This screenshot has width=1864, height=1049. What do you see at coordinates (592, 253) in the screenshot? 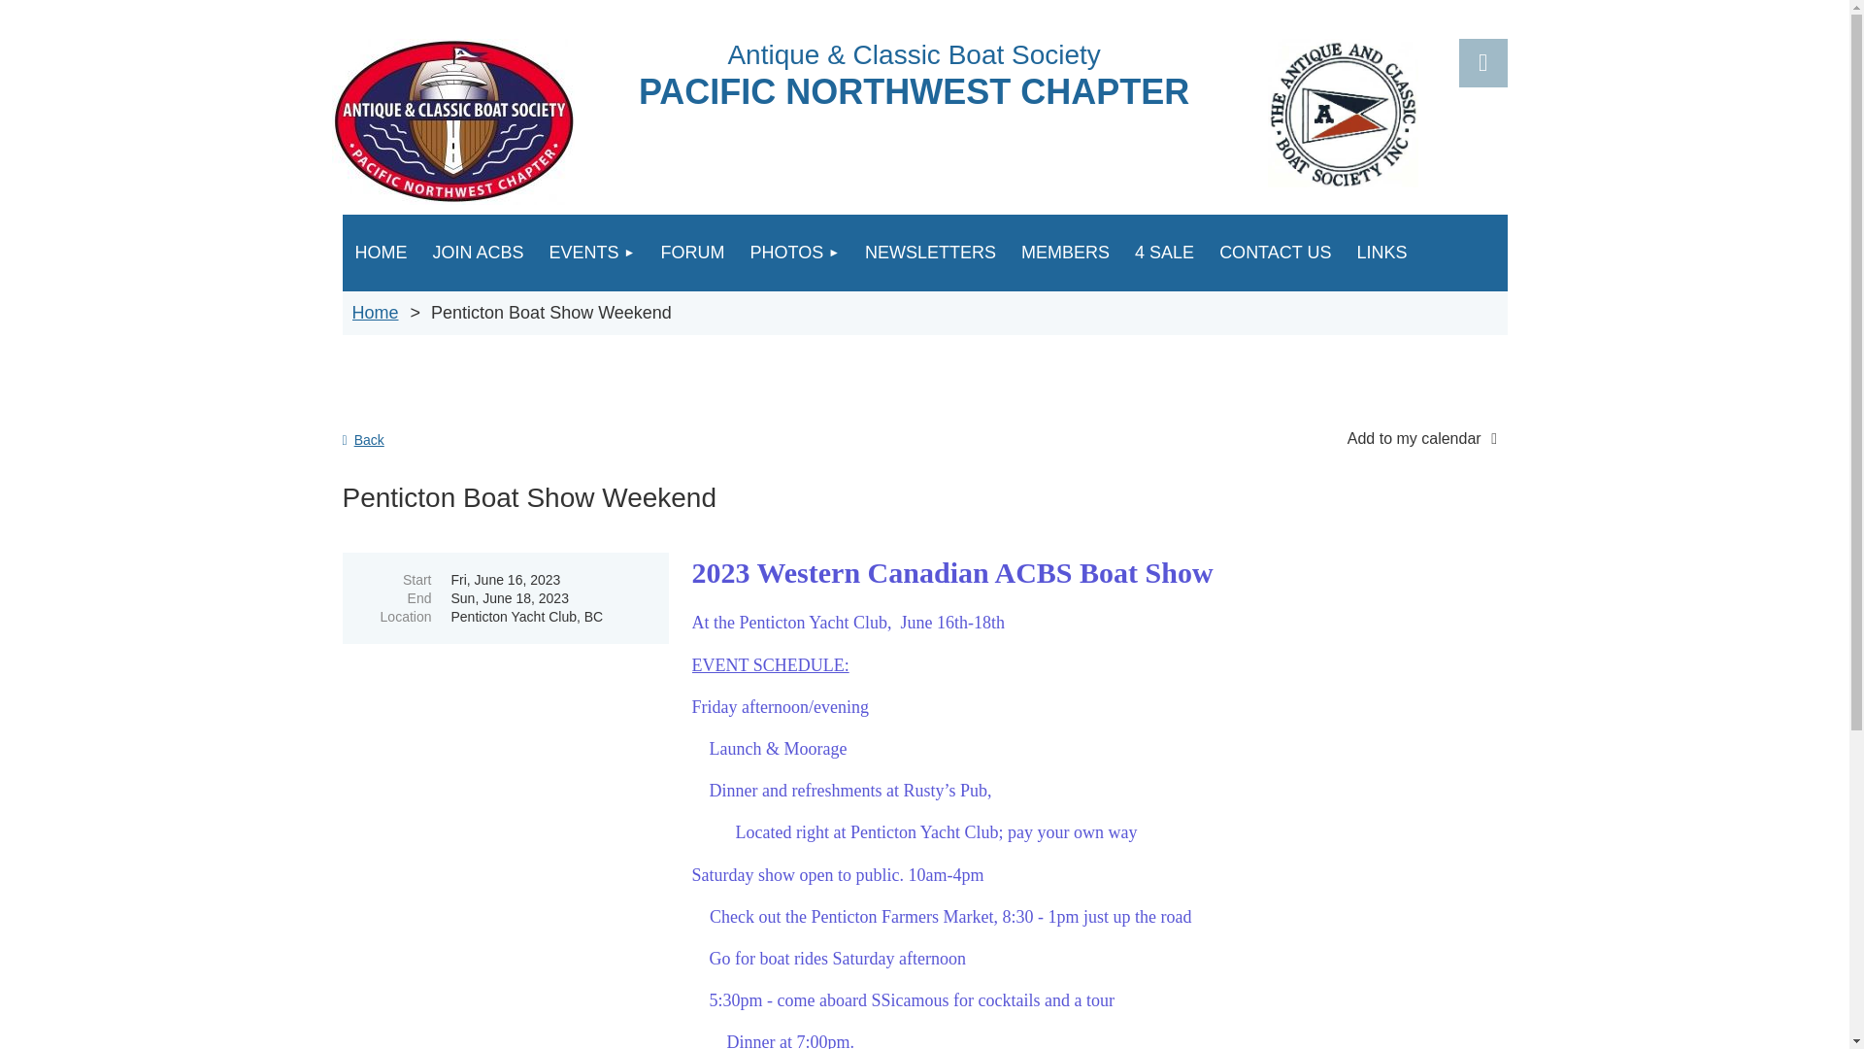
I see `EVENTS` at bounding box center [592, 253].